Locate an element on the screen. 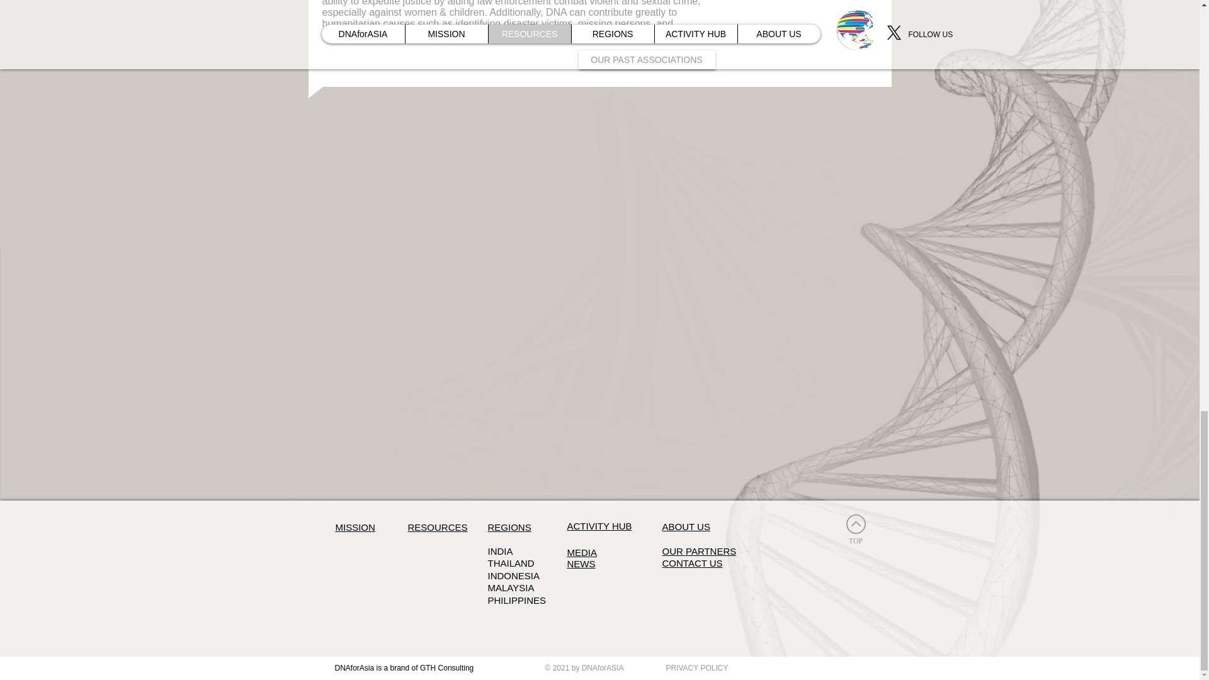  RESOURCES is located at coordinates (438, 528).